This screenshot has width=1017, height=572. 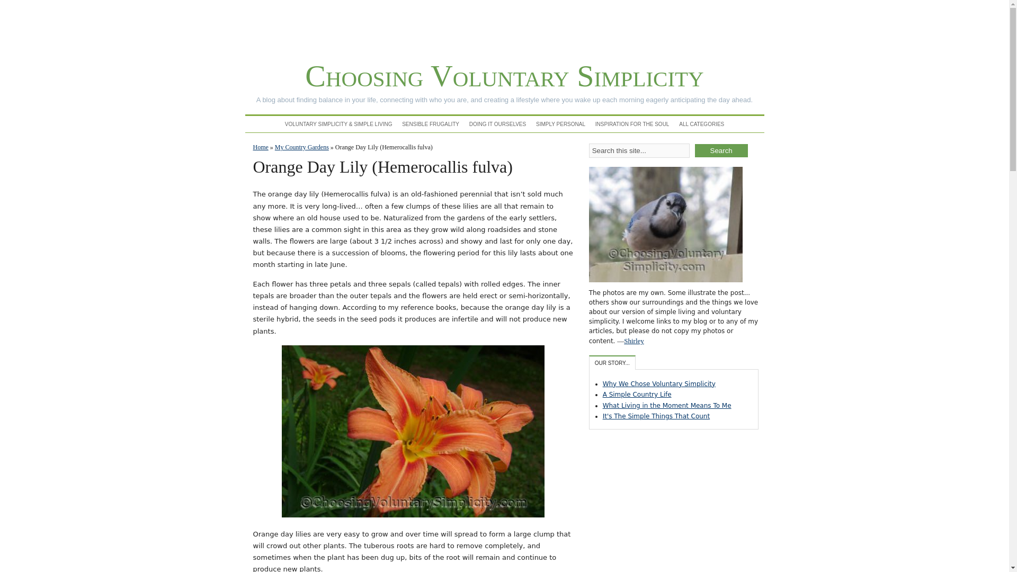 I want to click on ALL CATEGORIES, so click(x=701, y=124).